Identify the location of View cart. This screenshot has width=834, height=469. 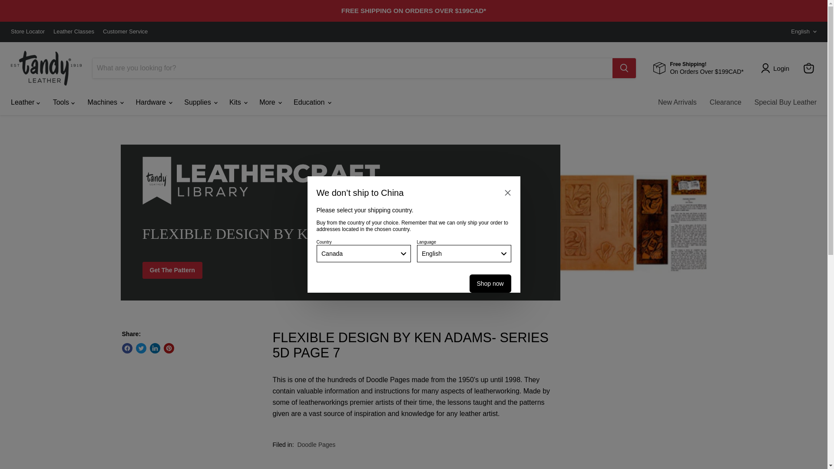
(808, 68).